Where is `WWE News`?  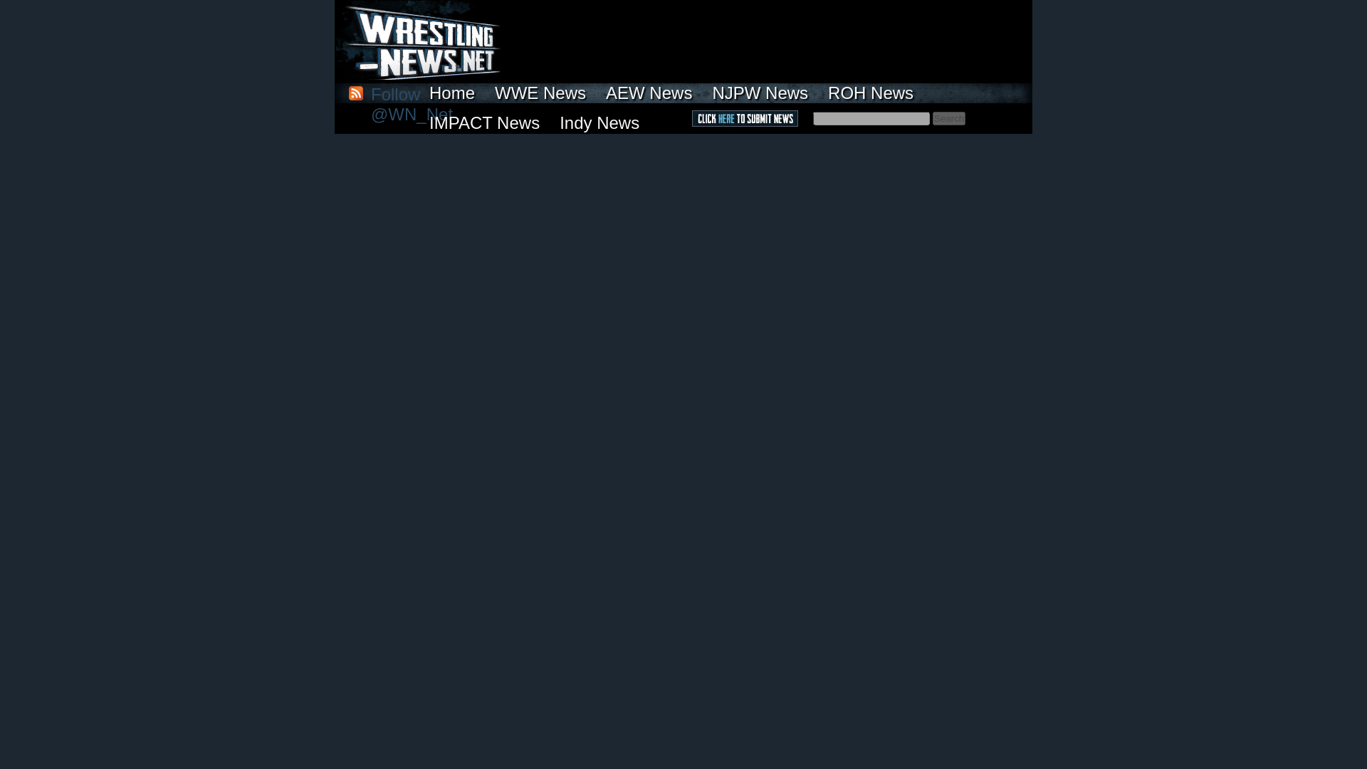
WWE News is located at coordinates (540, 93).